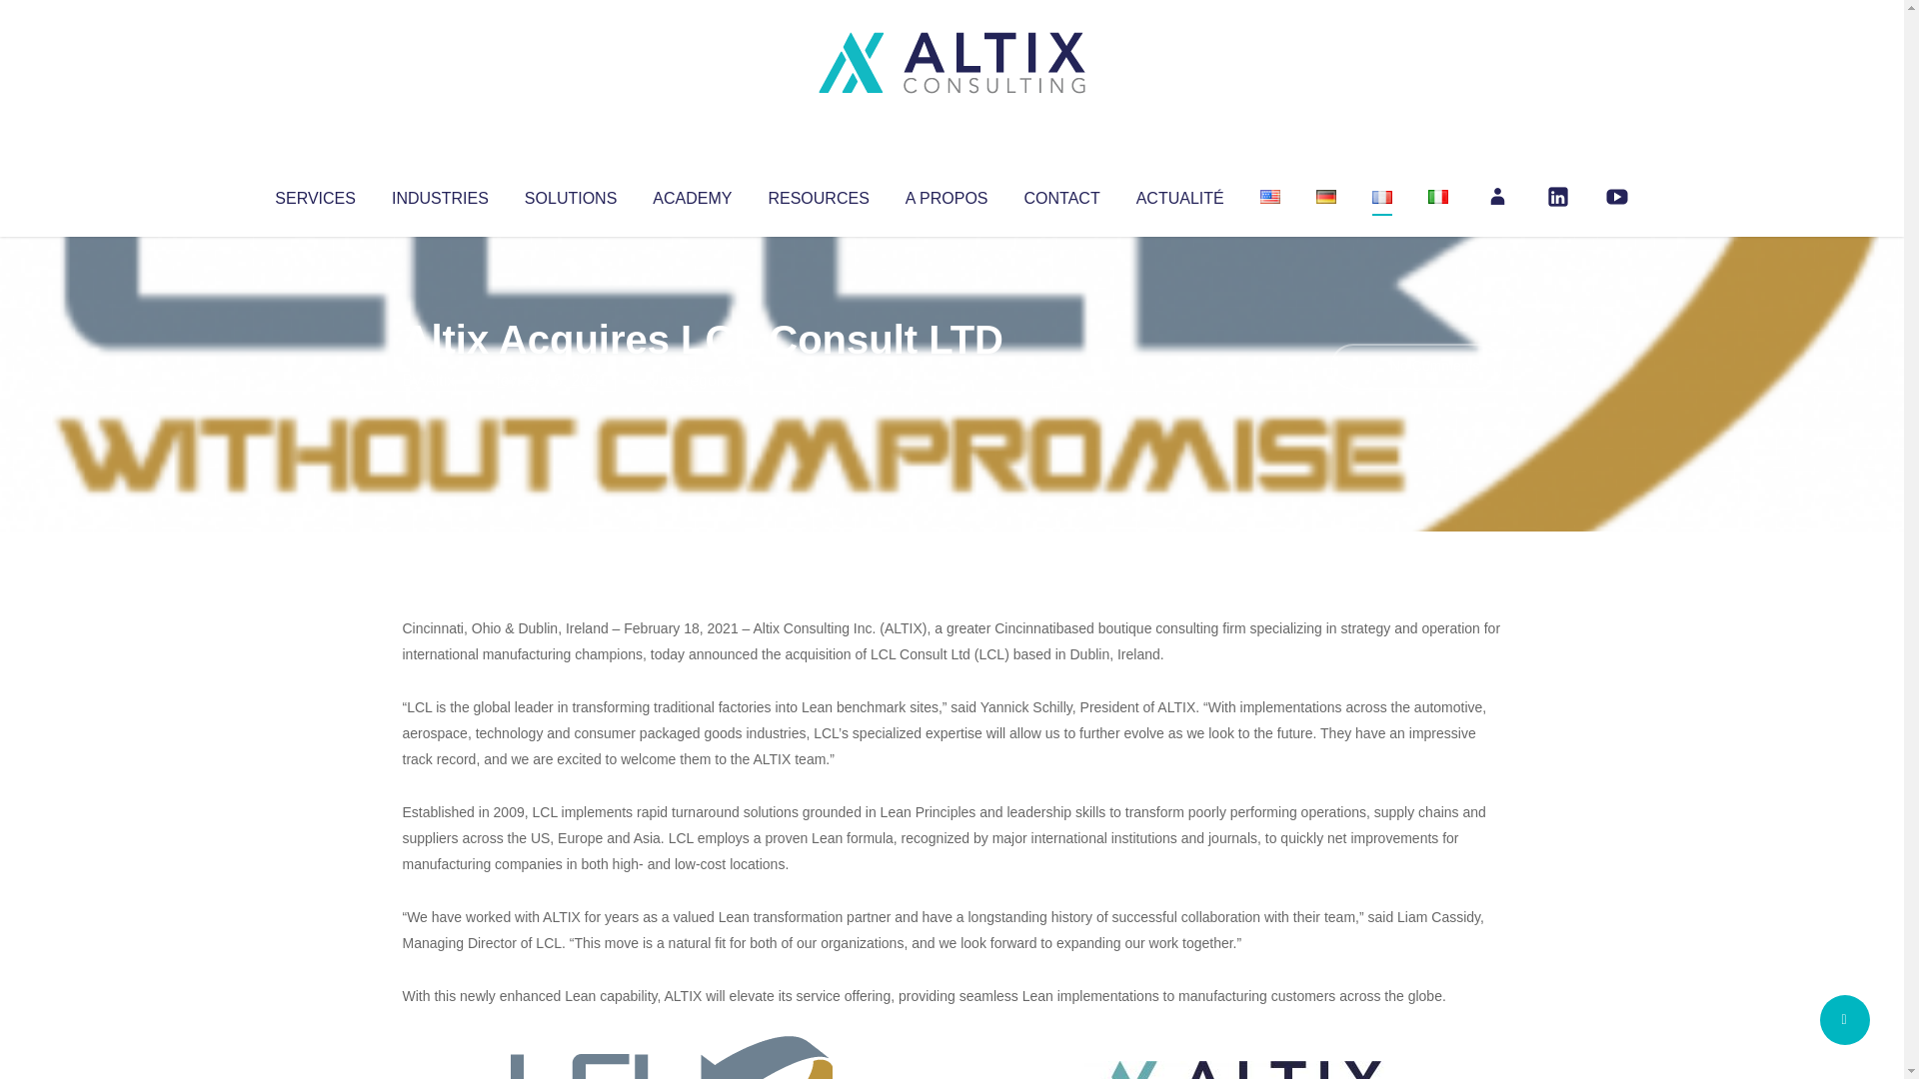 This screenshot has width=1919, height=1079. I want to click on Articles par Altix, so click(440, 380).